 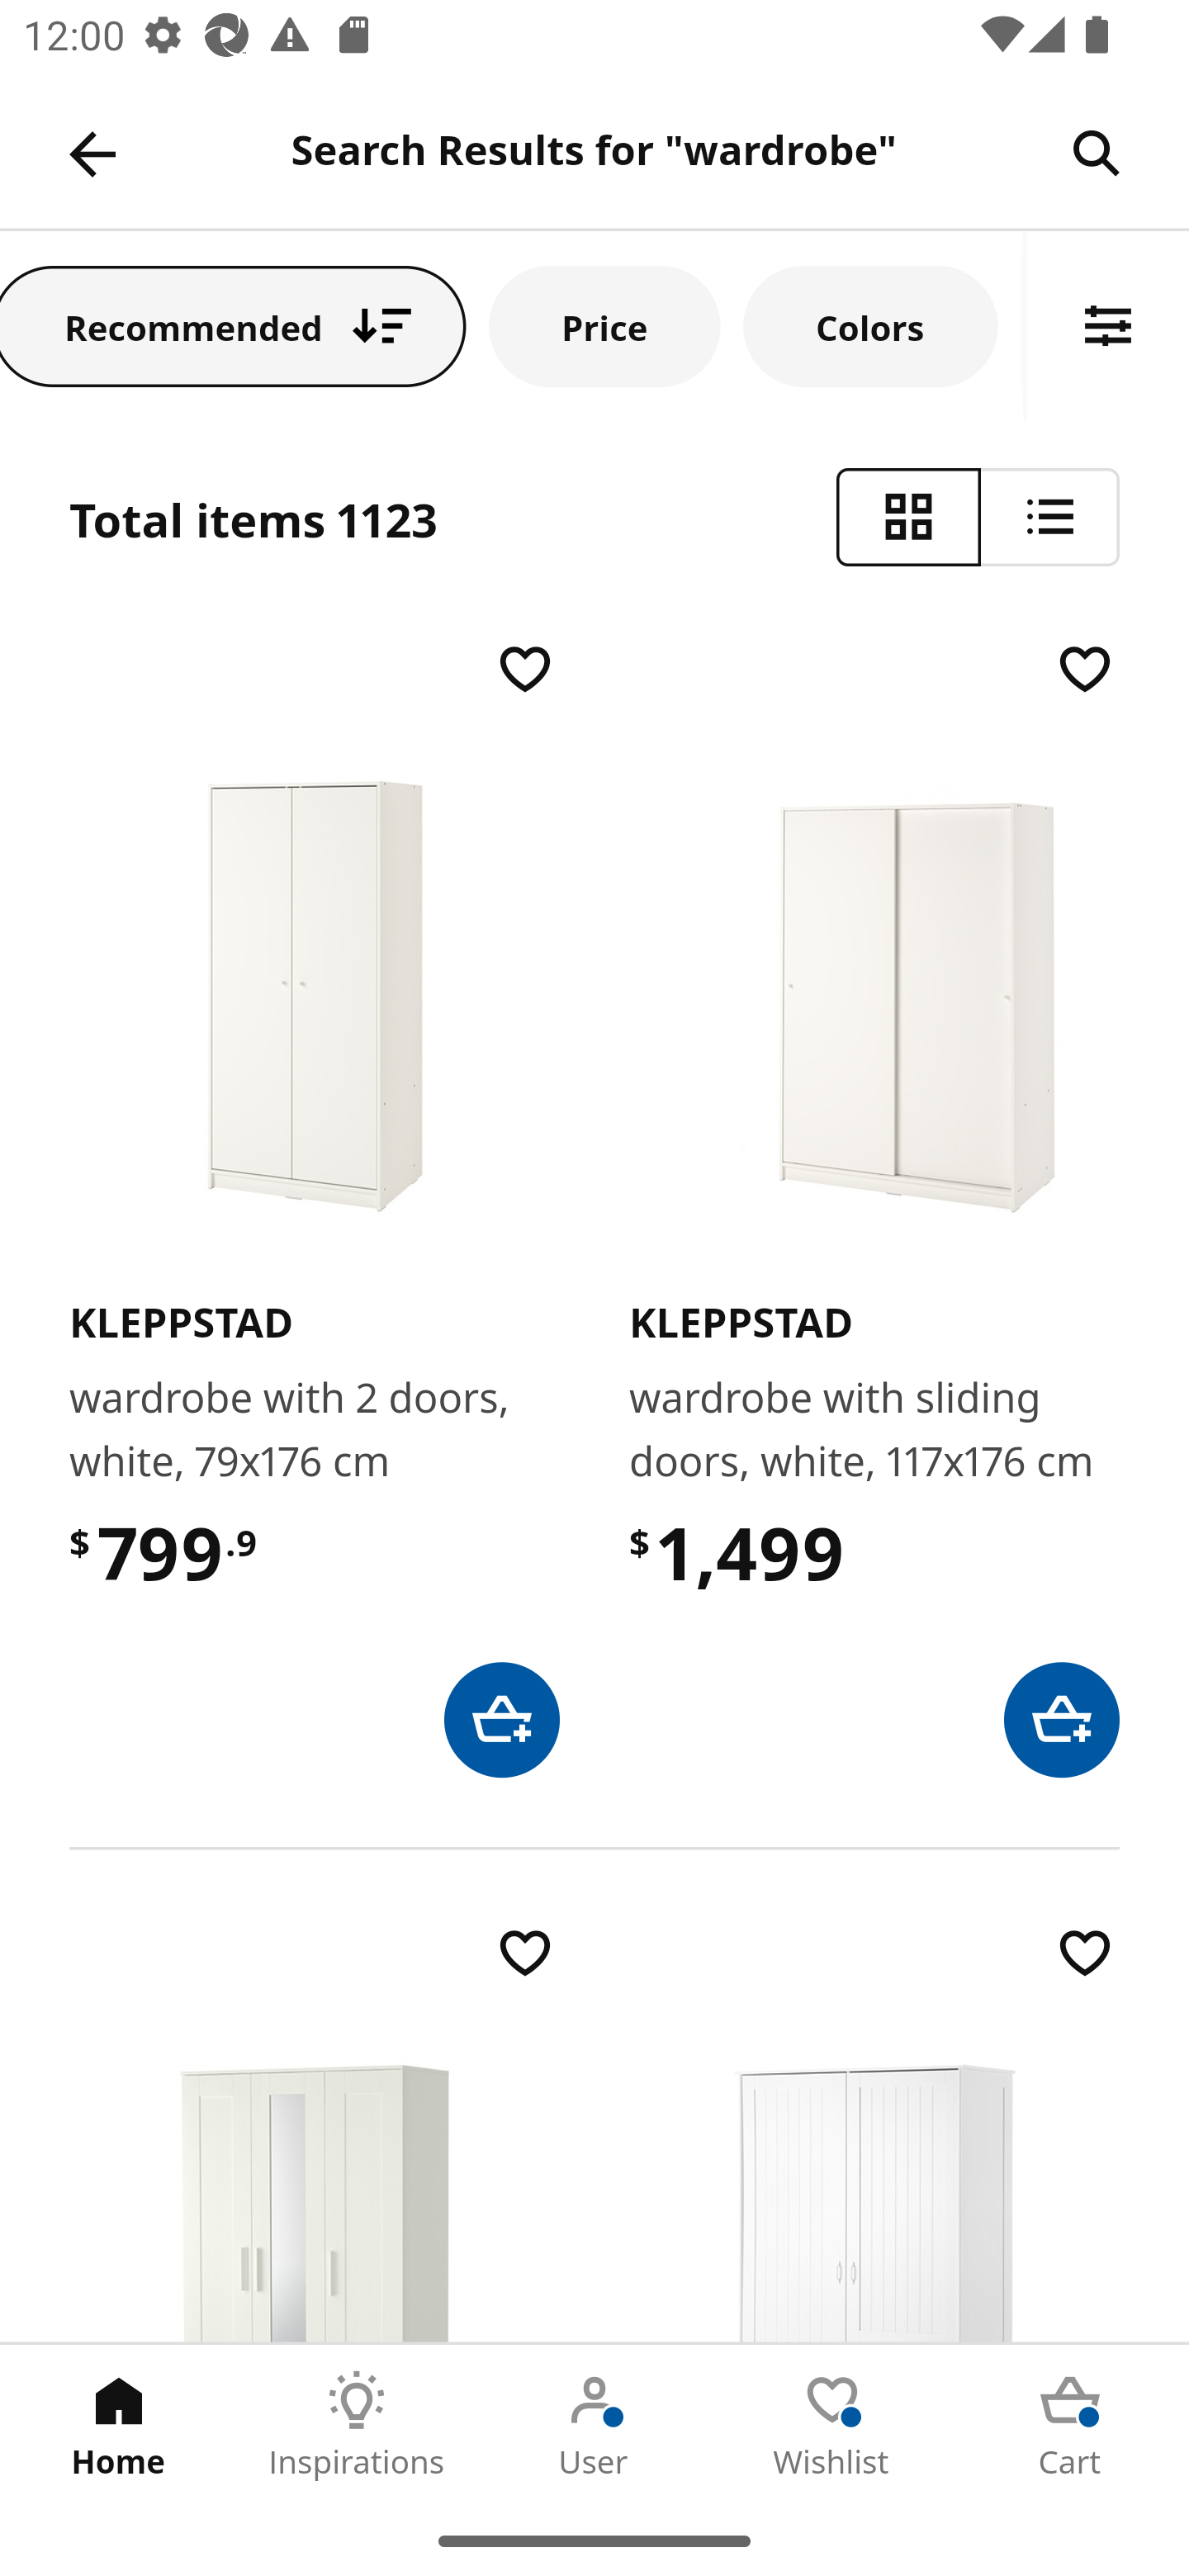 I want to click on Colors, so click(x=870, y=325).